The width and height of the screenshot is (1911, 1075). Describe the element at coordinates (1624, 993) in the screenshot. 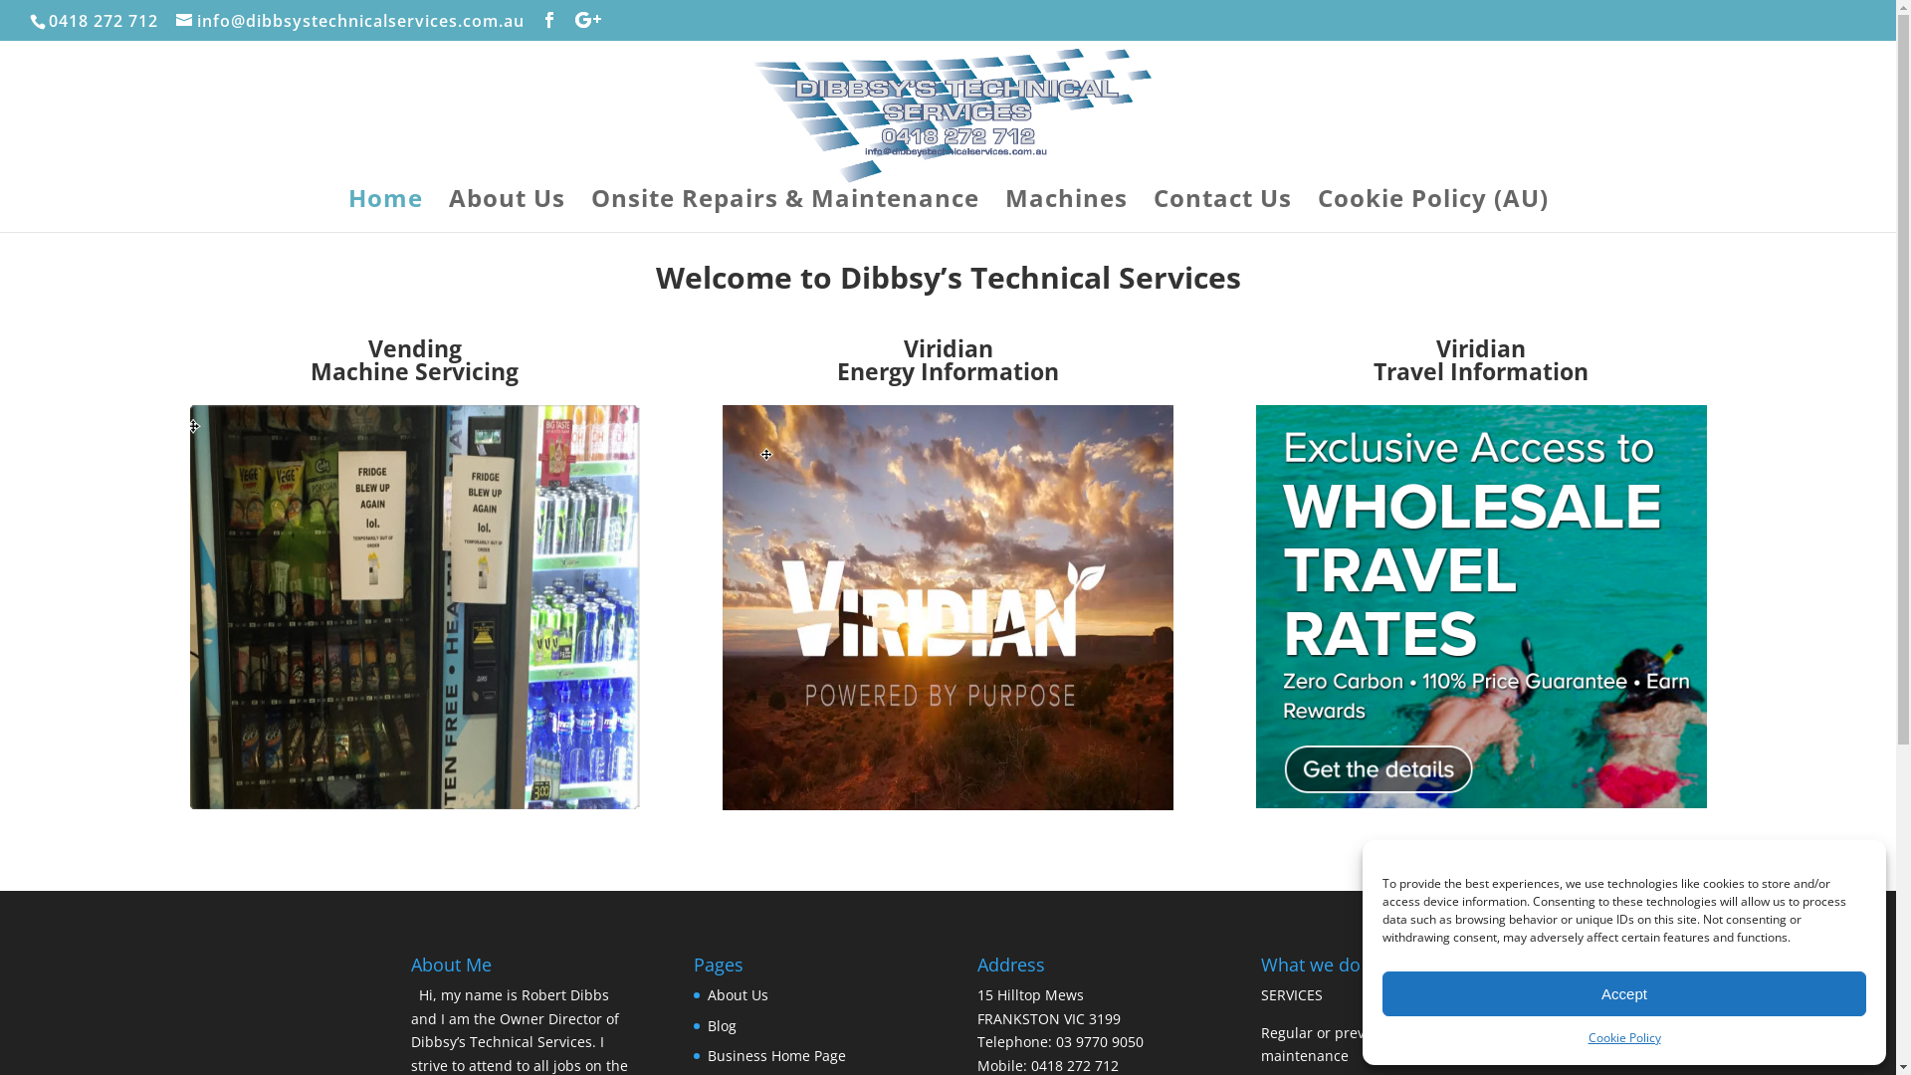

I see `Accept` at that location.